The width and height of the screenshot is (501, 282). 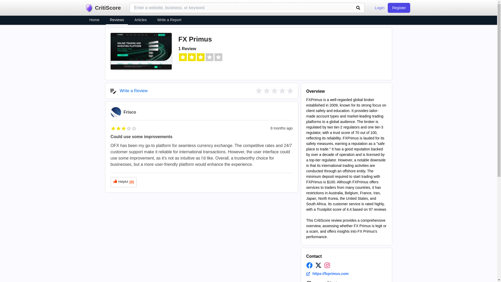 I want to click on Login, so click(x=379, y=8).